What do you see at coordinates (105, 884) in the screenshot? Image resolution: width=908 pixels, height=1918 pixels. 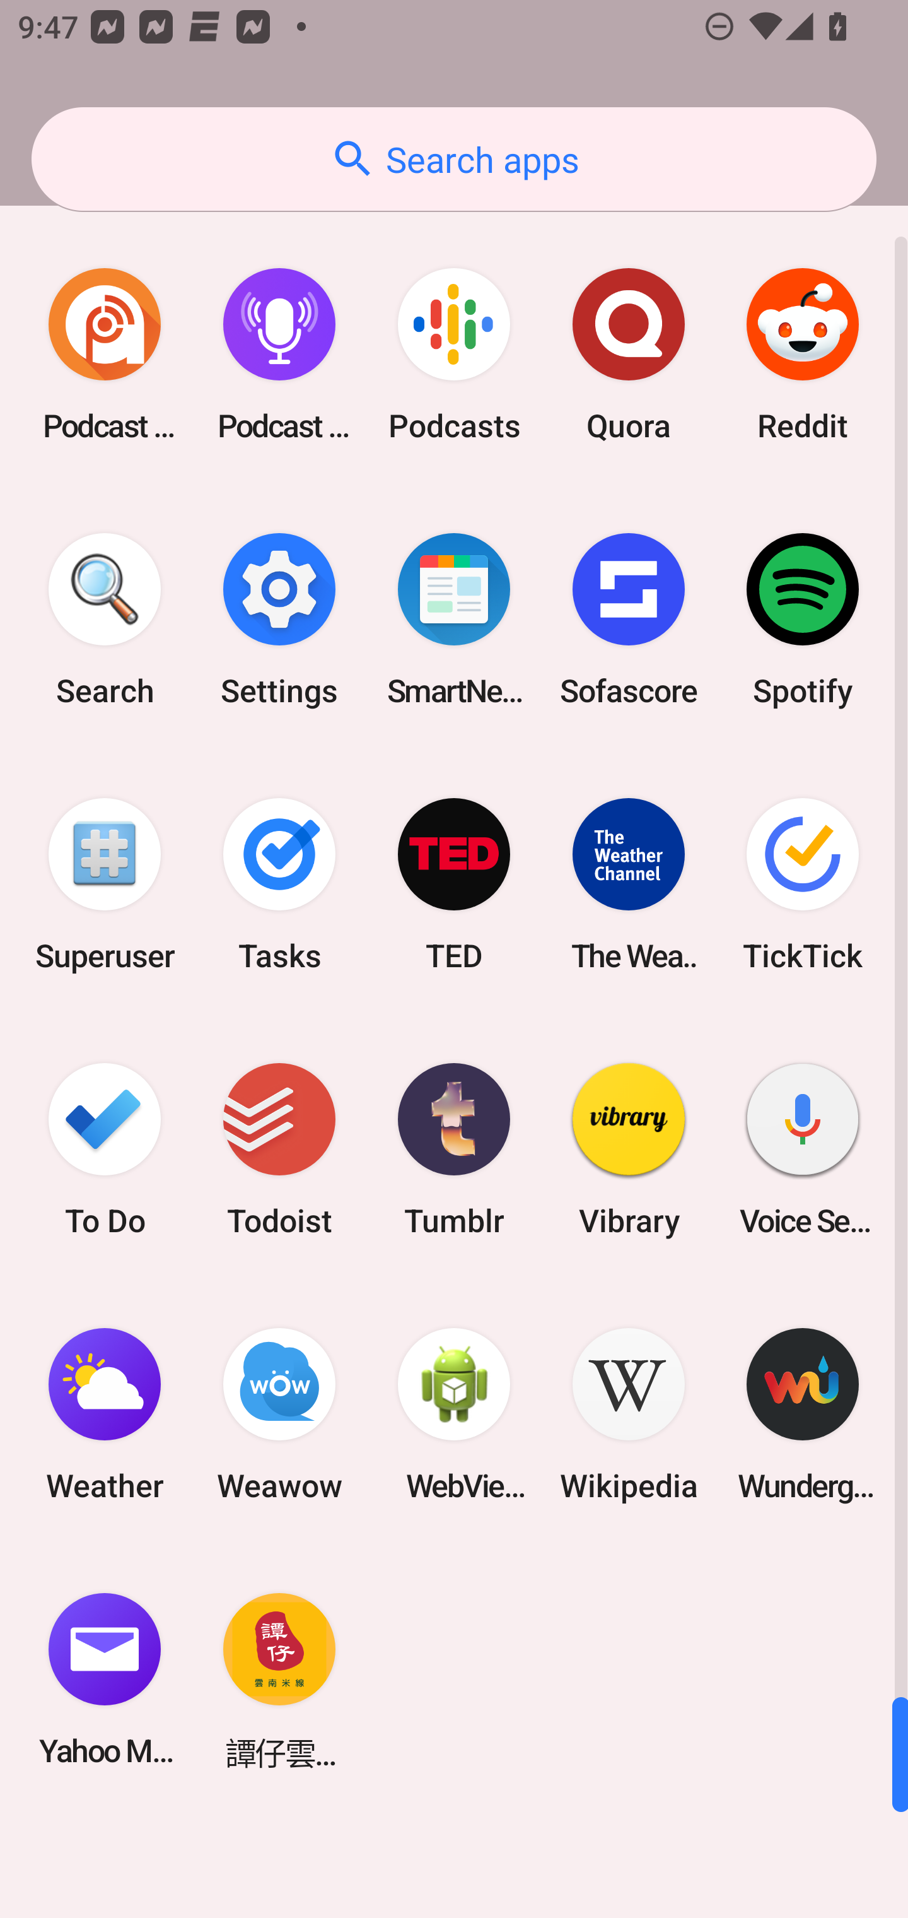 I see `Superuser` at bounding box center [105, 884].